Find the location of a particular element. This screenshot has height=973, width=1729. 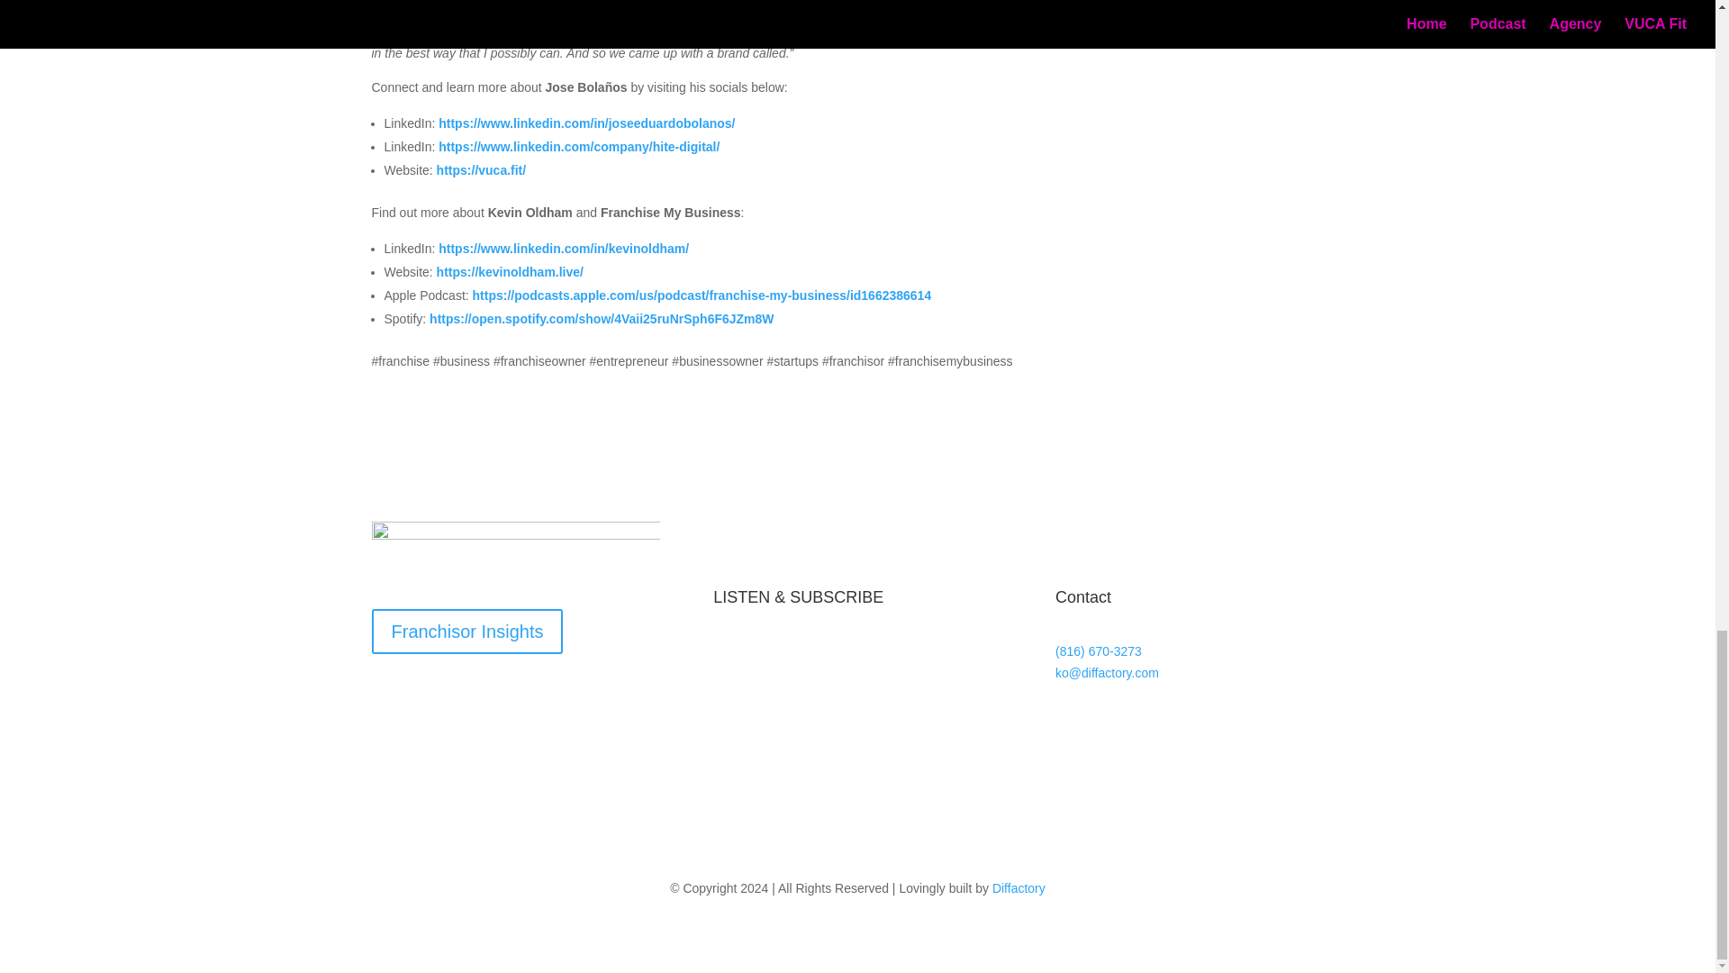

franchise blue is located at coordinates (515, 551).